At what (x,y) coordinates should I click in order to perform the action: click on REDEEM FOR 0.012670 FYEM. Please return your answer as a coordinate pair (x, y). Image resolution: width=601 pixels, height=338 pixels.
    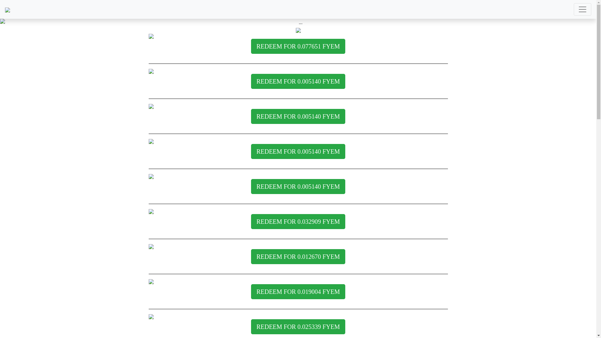
    Looking at the image, I should click on (298, 257).